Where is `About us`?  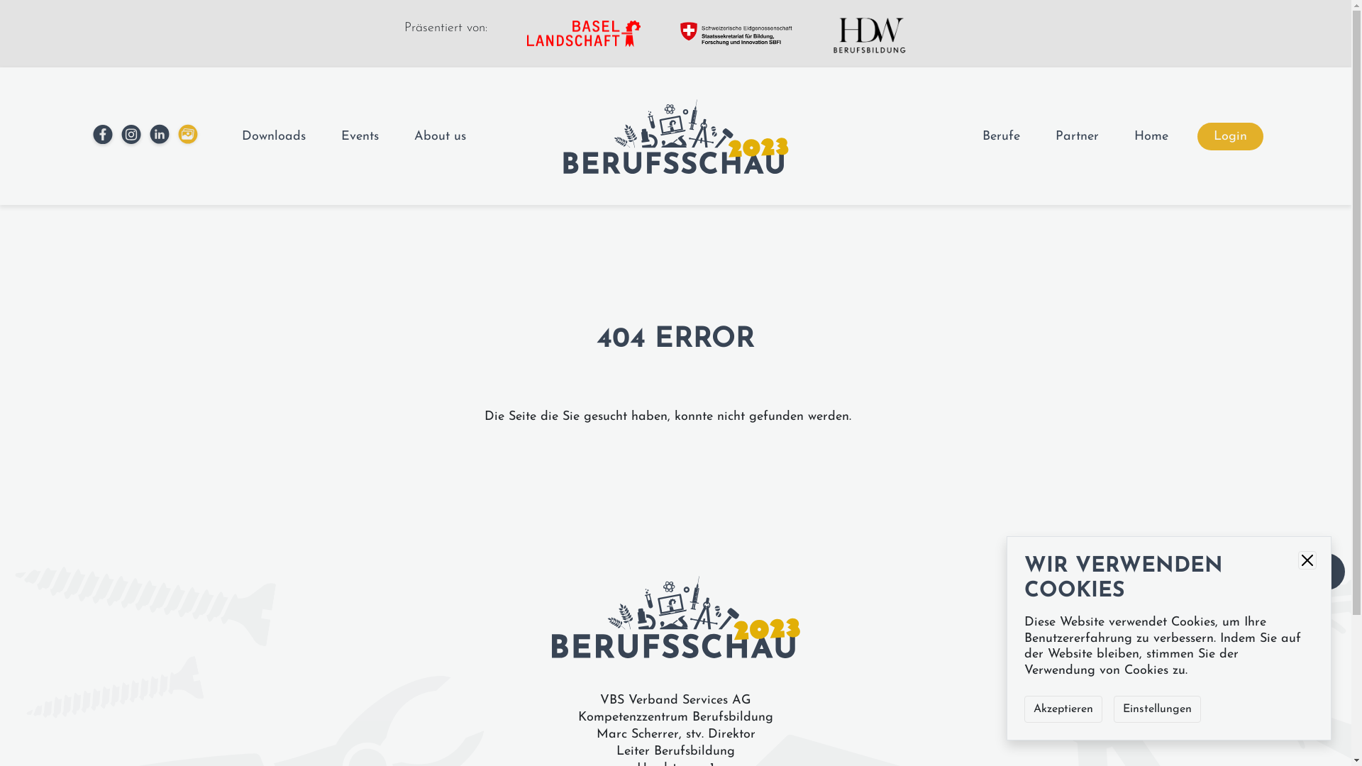 About us is located at coordinates (440, 136).